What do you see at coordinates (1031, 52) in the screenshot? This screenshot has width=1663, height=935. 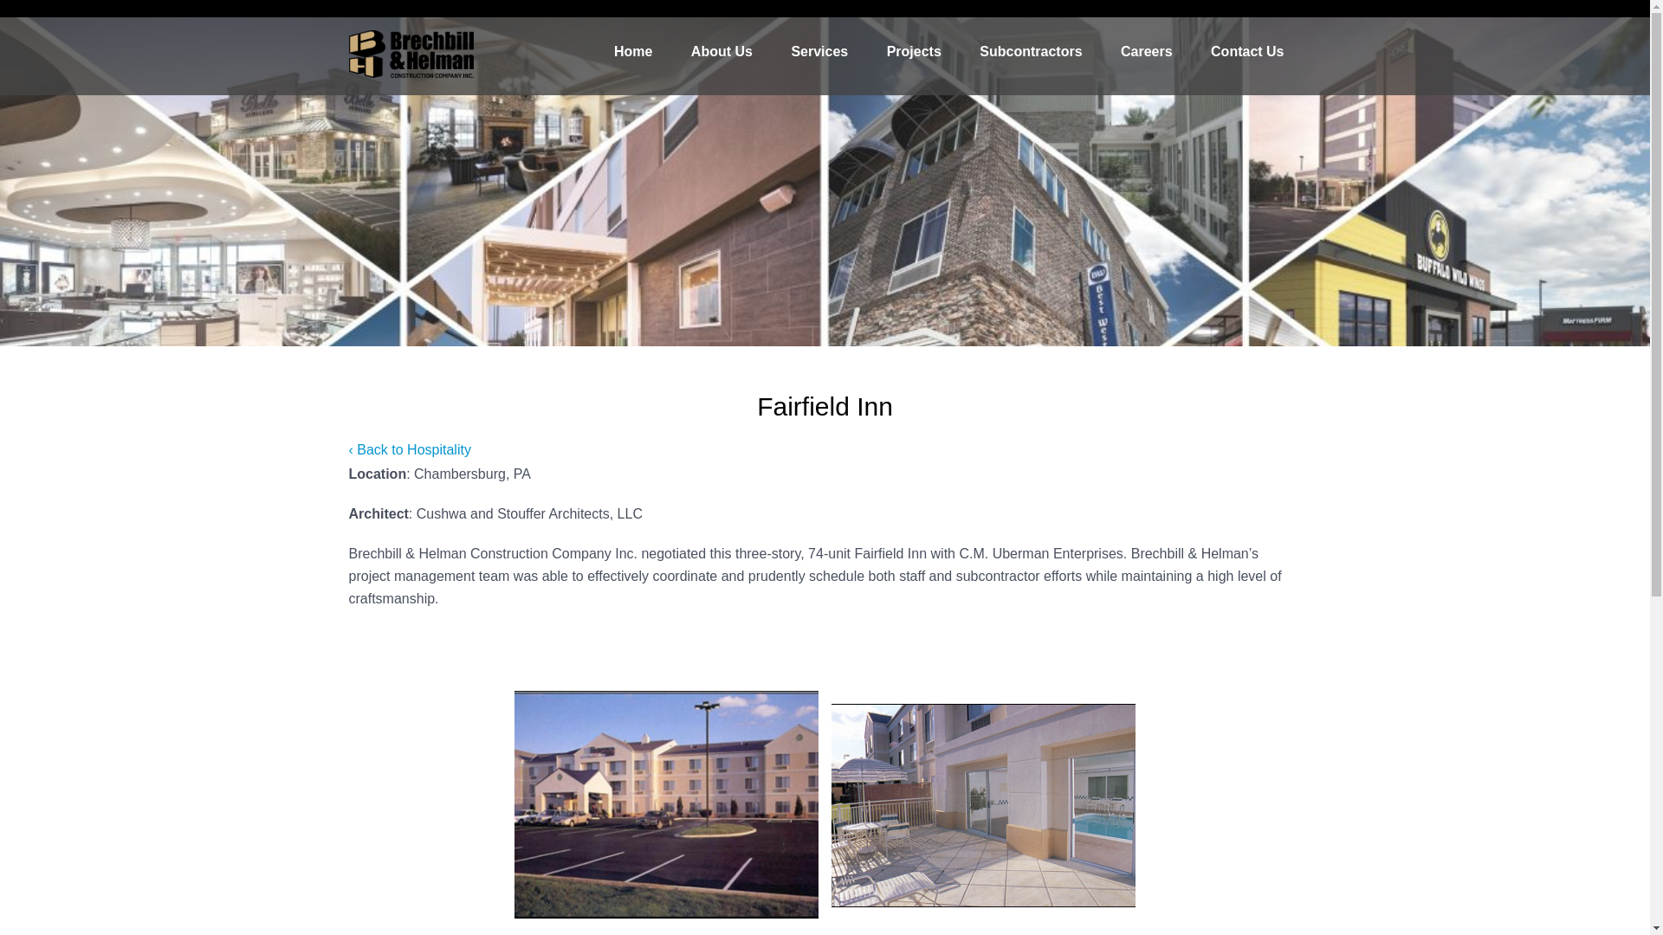 I see `Subcontractors` at bounding box center [1031, 52].